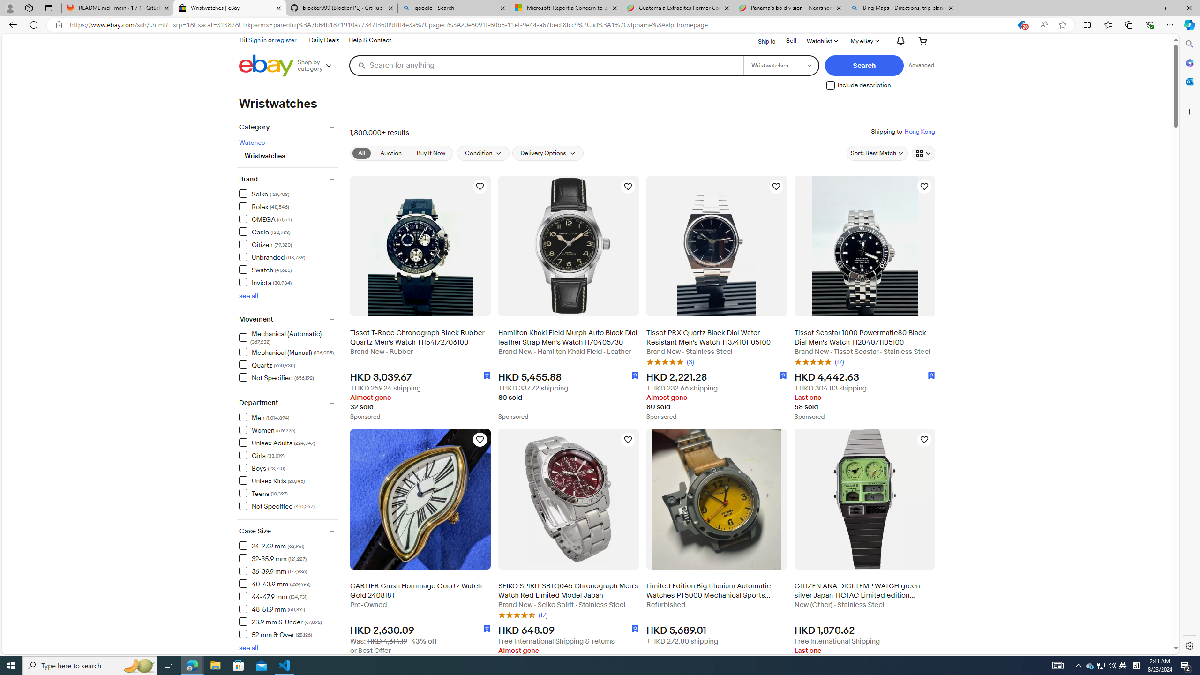 The height and width of the screenshot is (675, 1200). I want to click on 40-43.9 mm(289,498) Items, so click(288, 583).